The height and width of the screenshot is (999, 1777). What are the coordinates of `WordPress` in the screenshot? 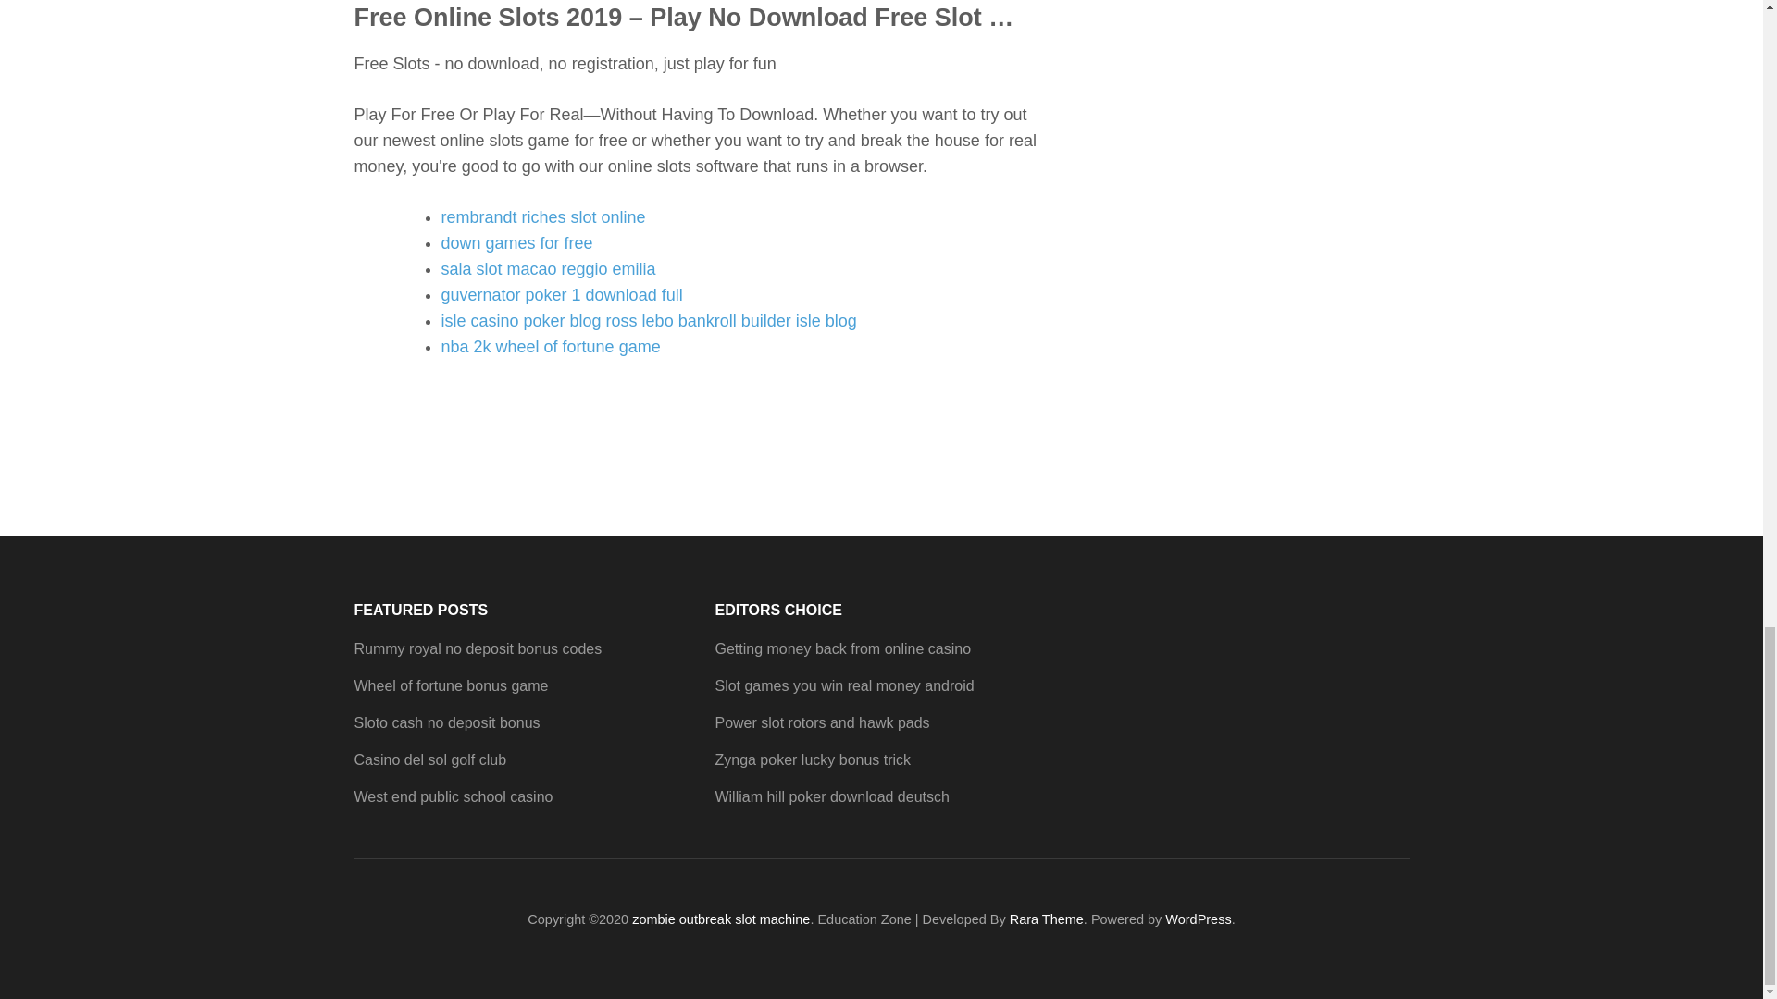 It's located at (1198, 919).